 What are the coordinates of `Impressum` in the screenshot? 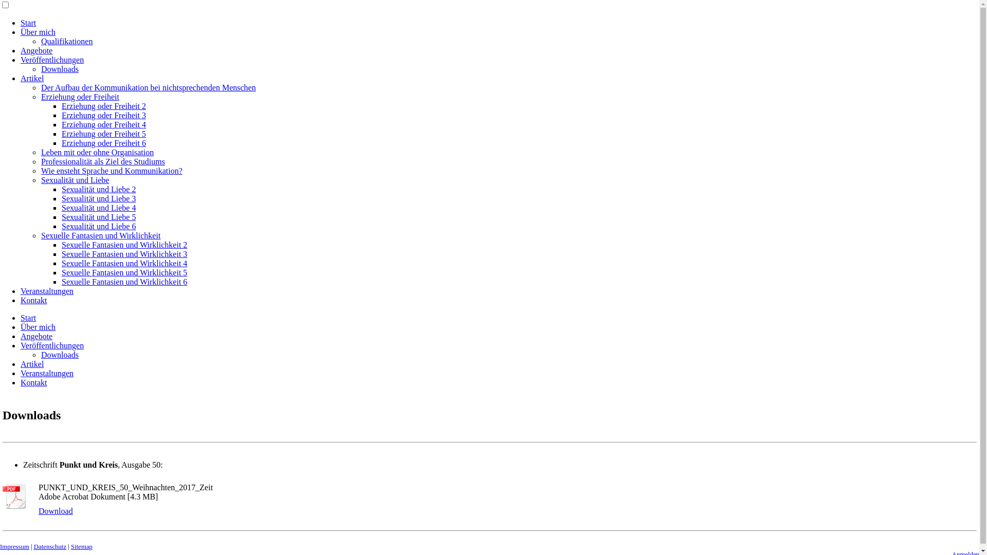 It's located at (14, 547).